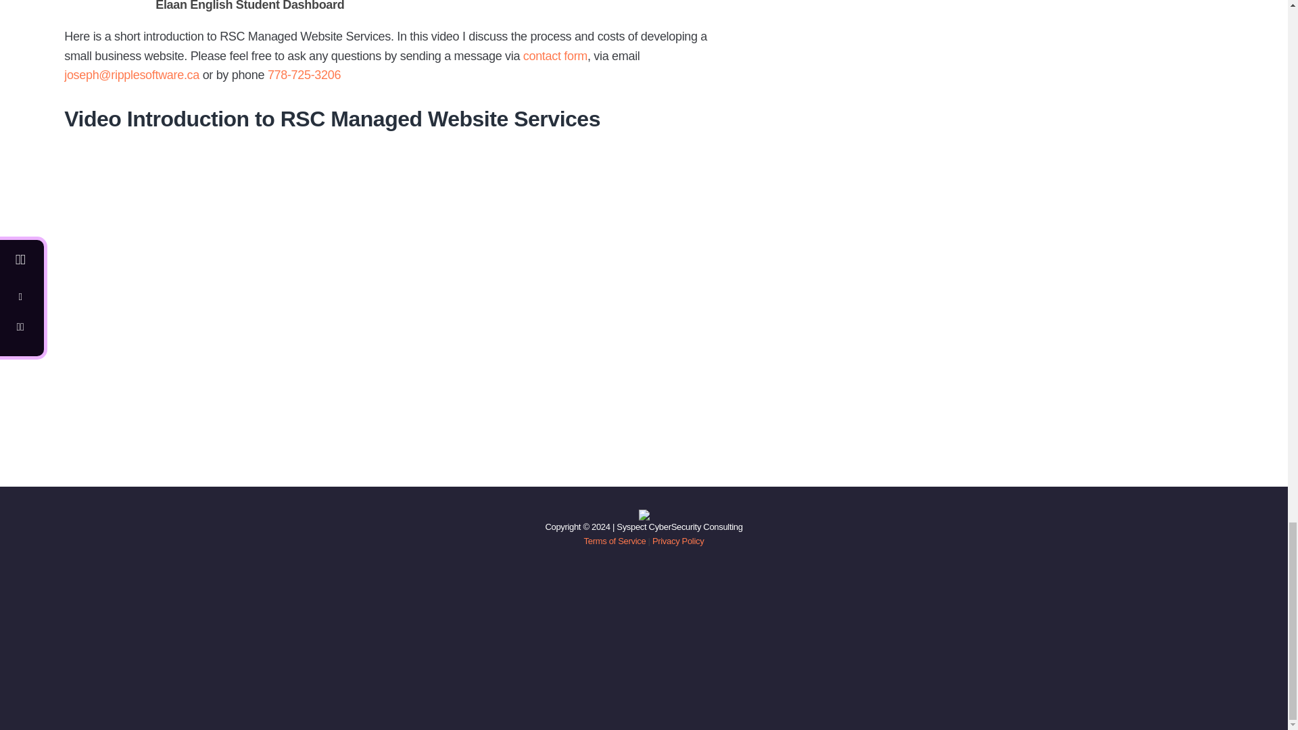 The width and height of the screenshot is (1298, 730). I want to click on 778-725-3206, so click(304, 74).